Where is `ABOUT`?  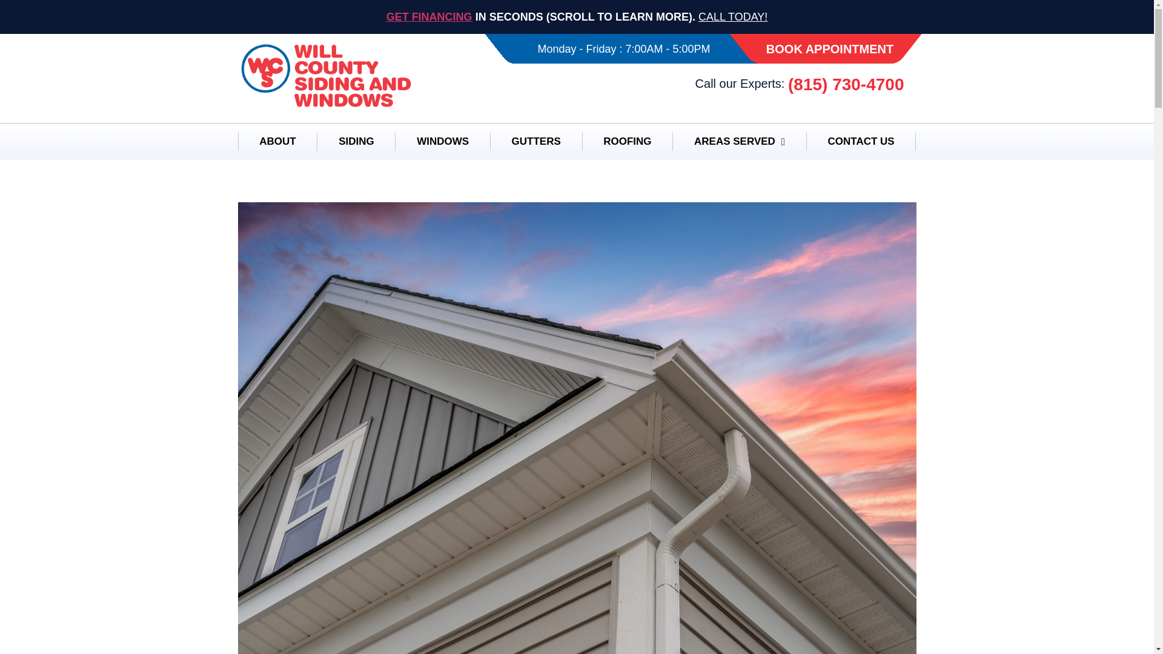
ABOUT is located at coordinates (276, 142).